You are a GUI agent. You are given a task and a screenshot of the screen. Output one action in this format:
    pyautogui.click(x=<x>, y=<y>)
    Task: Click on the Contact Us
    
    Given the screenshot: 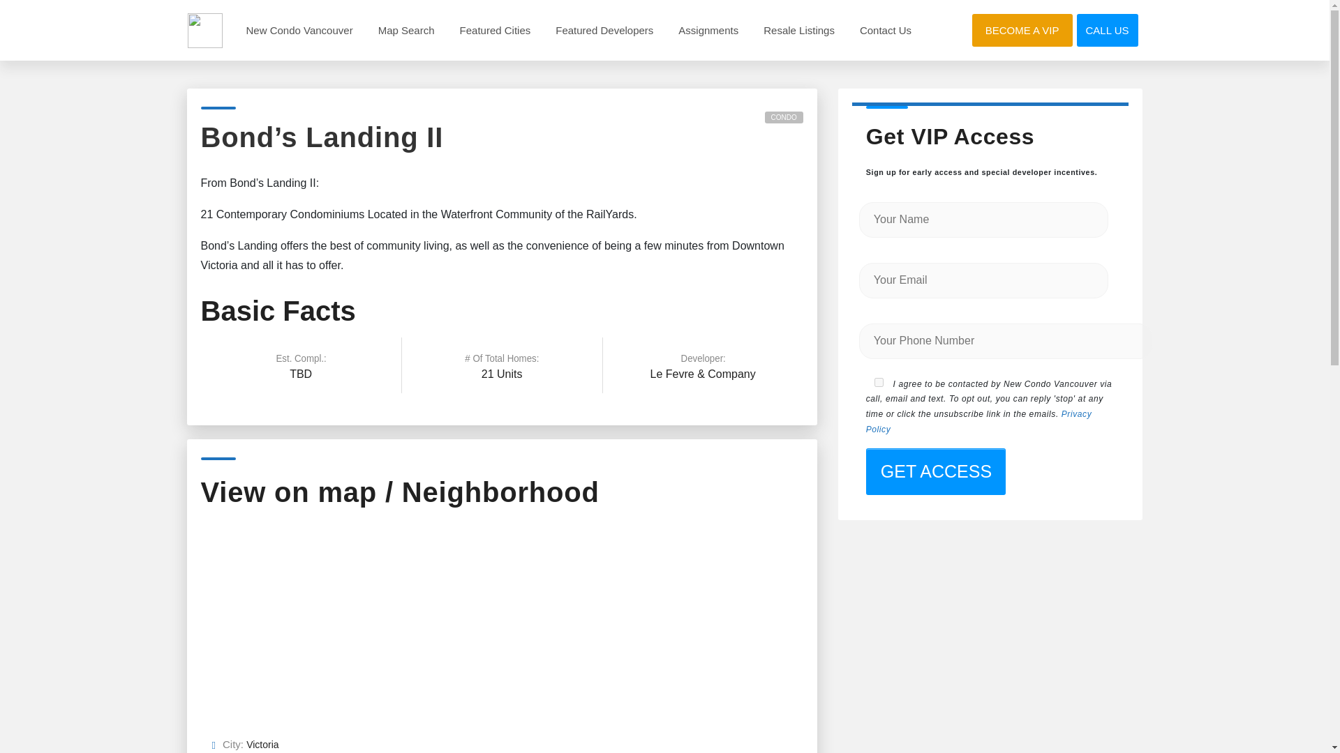 What is the action you would take?
    pyautogui.click(x=885, y=29)
    